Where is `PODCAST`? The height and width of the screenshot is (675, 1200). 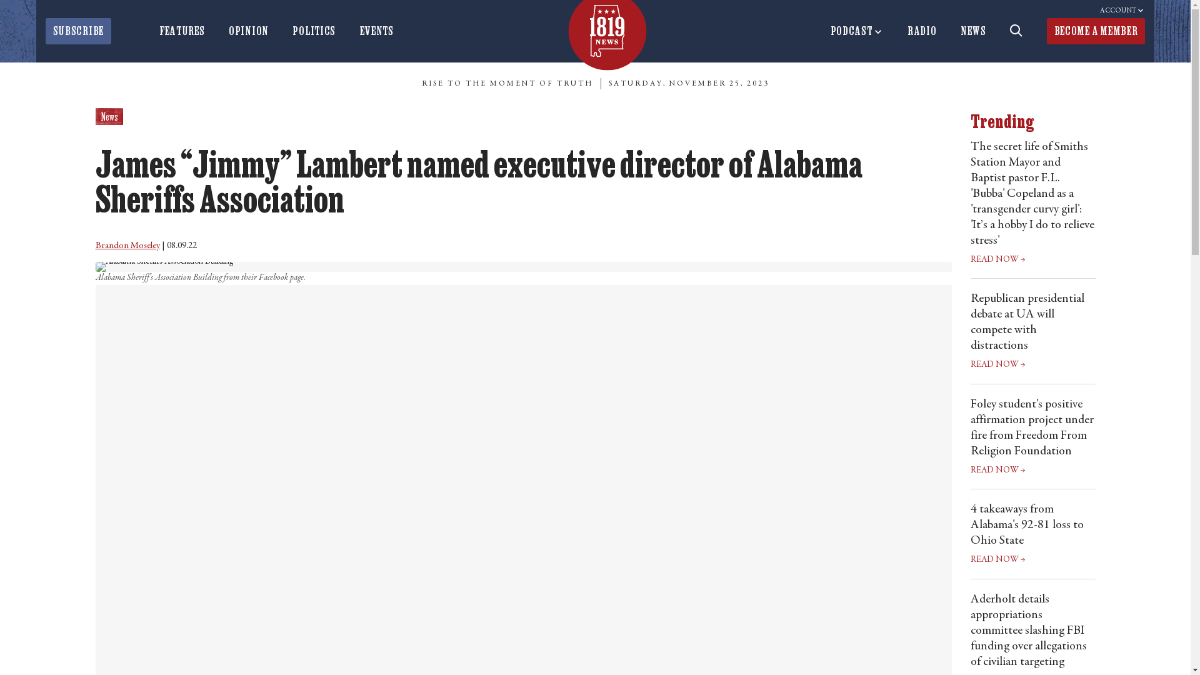 PODCAST is located at coordinates (857, 31).